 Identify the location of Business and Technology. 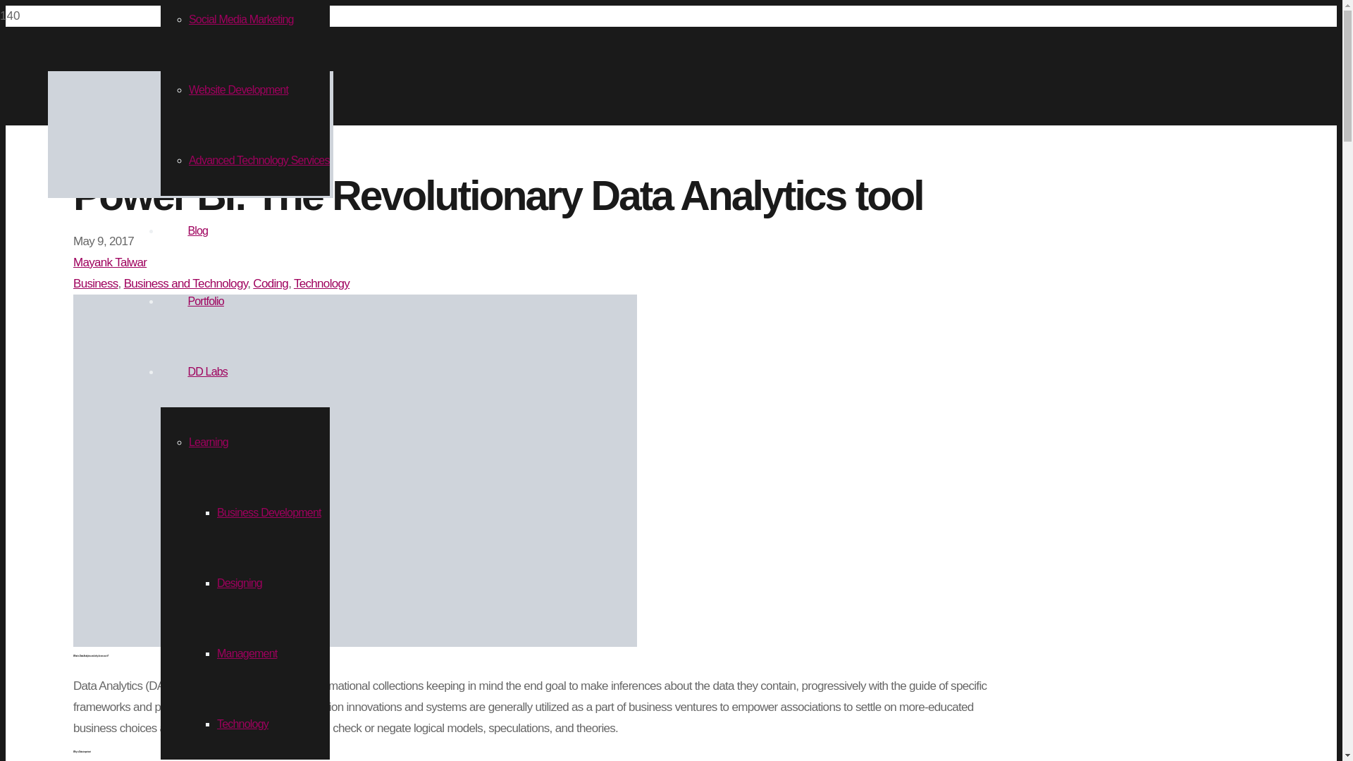
(186, 283).